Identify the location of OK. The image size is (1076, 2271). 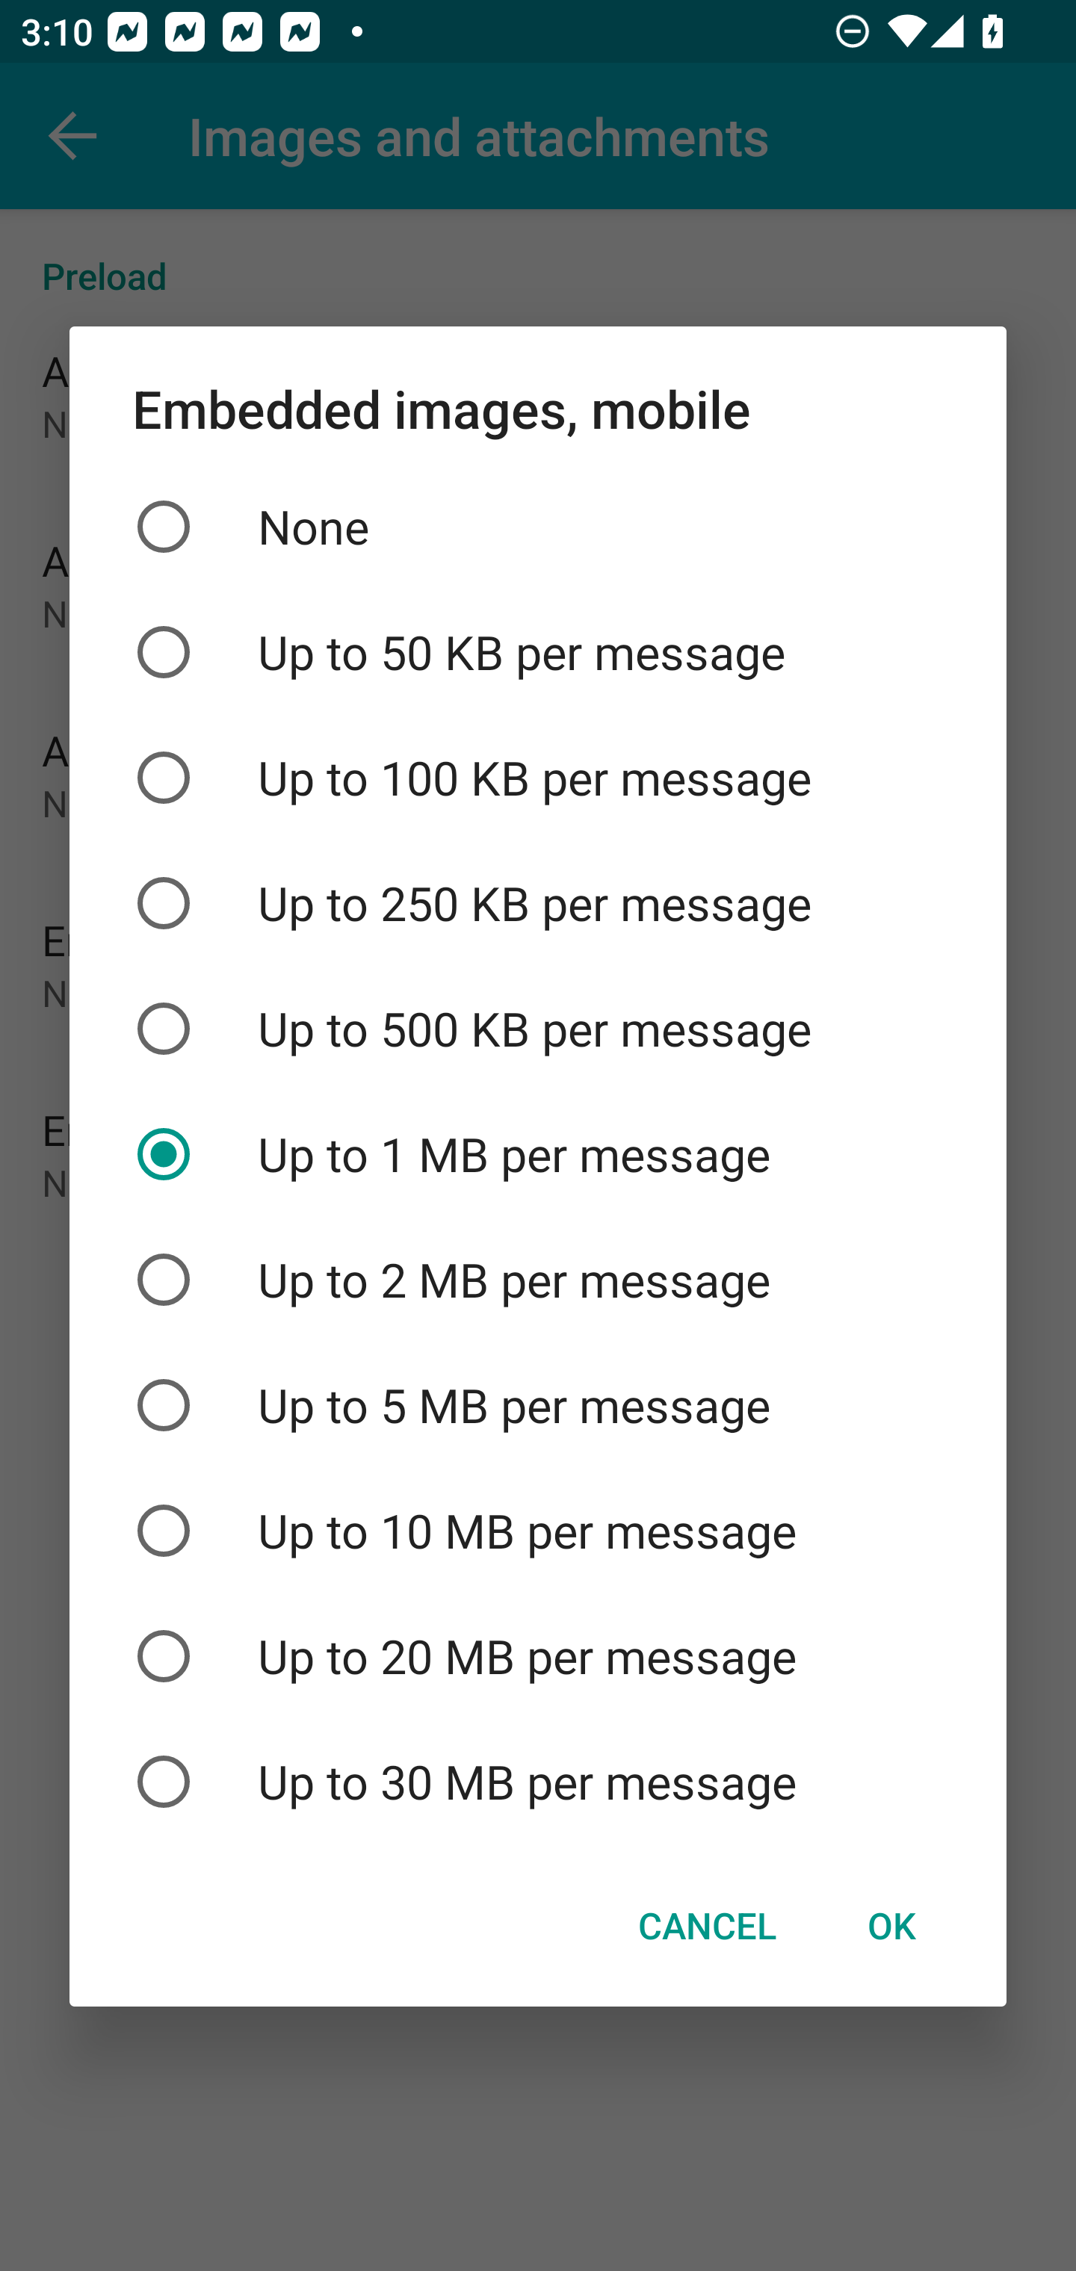
(891, 1926).